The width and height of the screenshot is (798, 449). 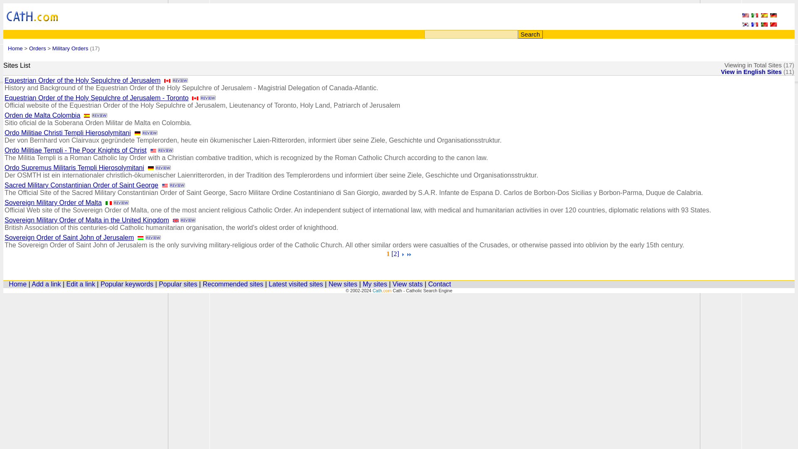 I want to click on Spanish, so click(x=764, y=16).